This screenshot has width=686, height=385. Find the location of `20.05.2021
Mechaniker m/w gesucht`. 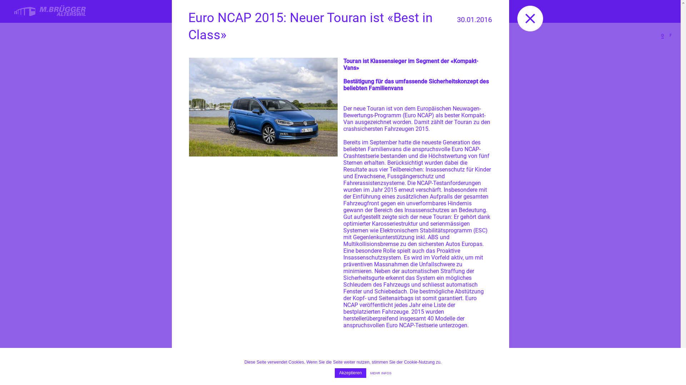

20.05.2021
Mechaniker m/w gesucht is located at coordinates (227, 228).